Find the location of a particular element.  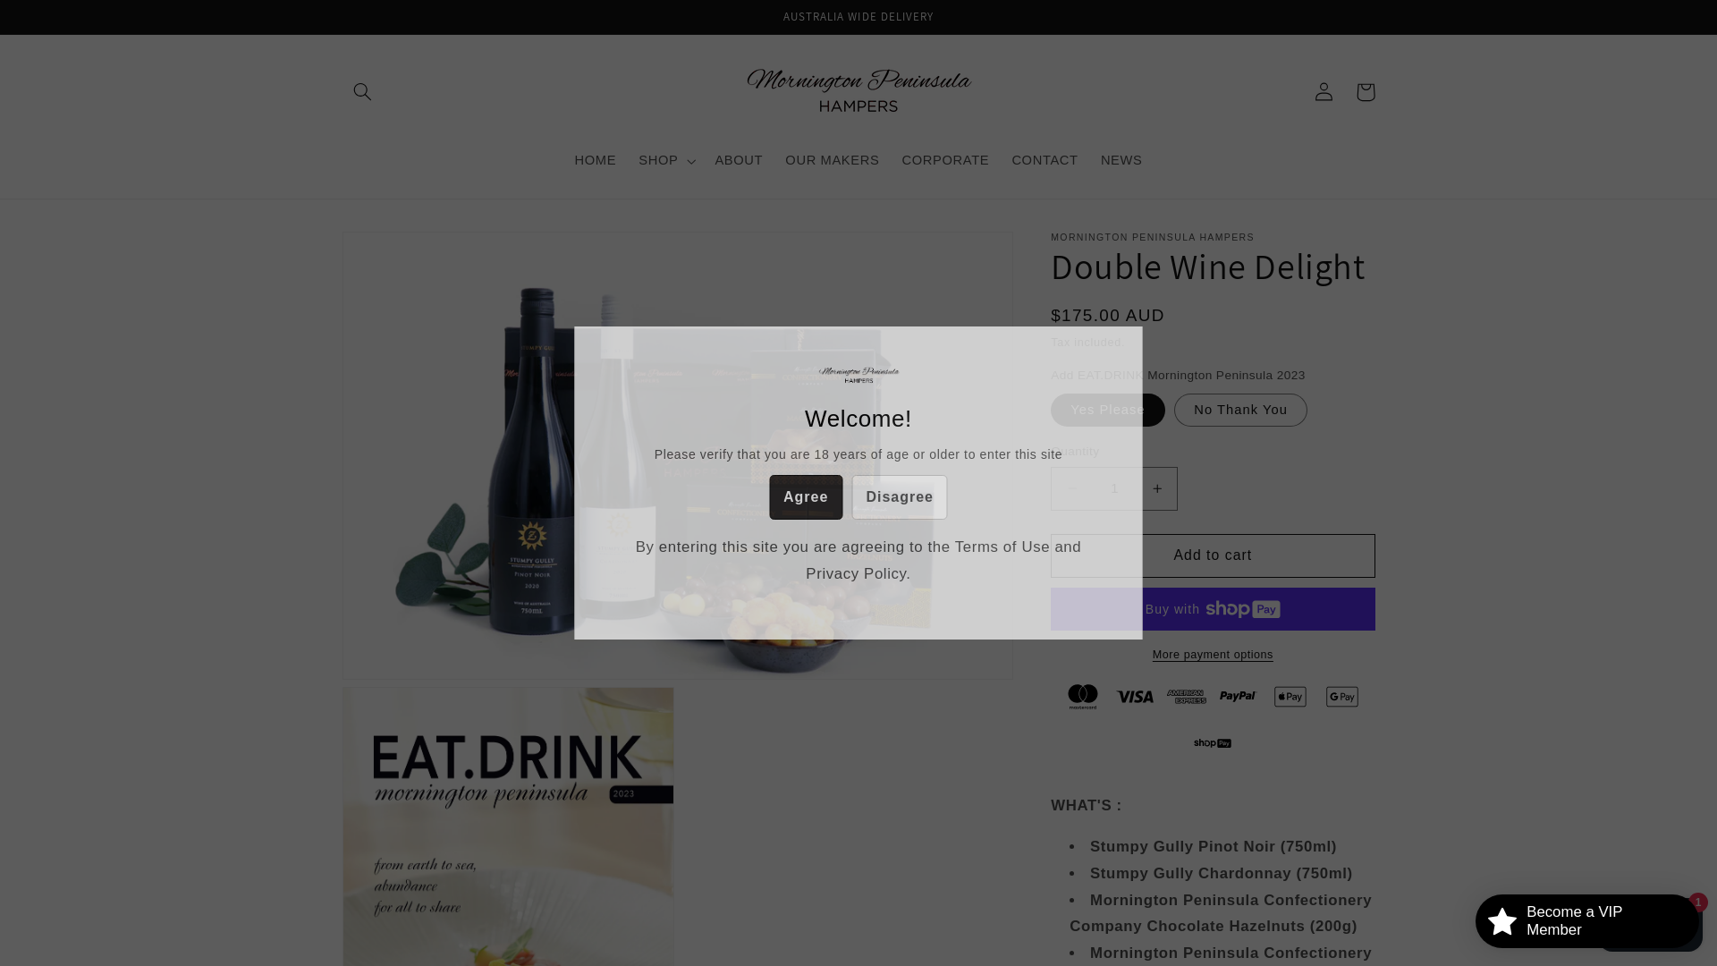

CORPORATE is located at coordinates (946, 161).